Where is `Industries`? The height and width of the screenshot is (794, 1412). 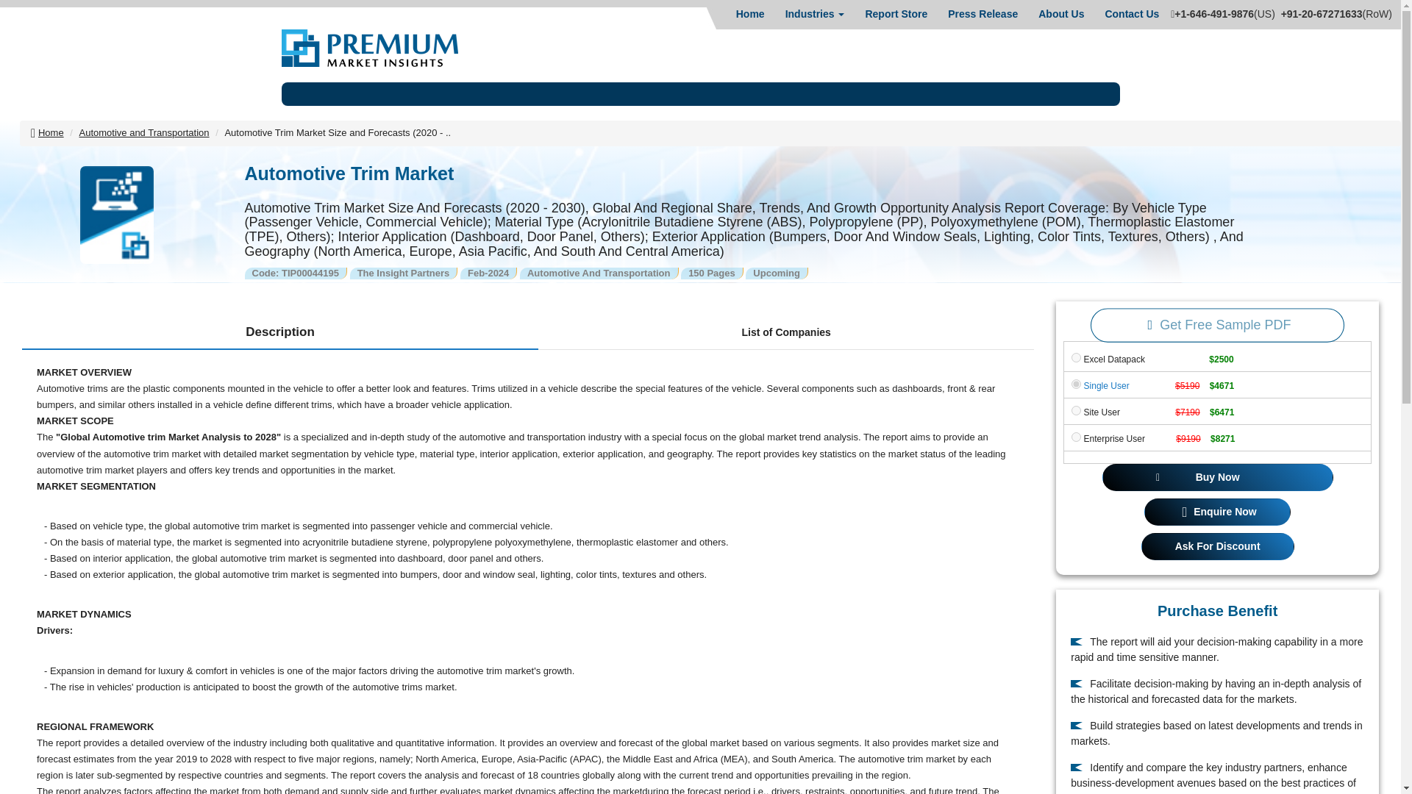
Industries is located at coordinates (815, 13).